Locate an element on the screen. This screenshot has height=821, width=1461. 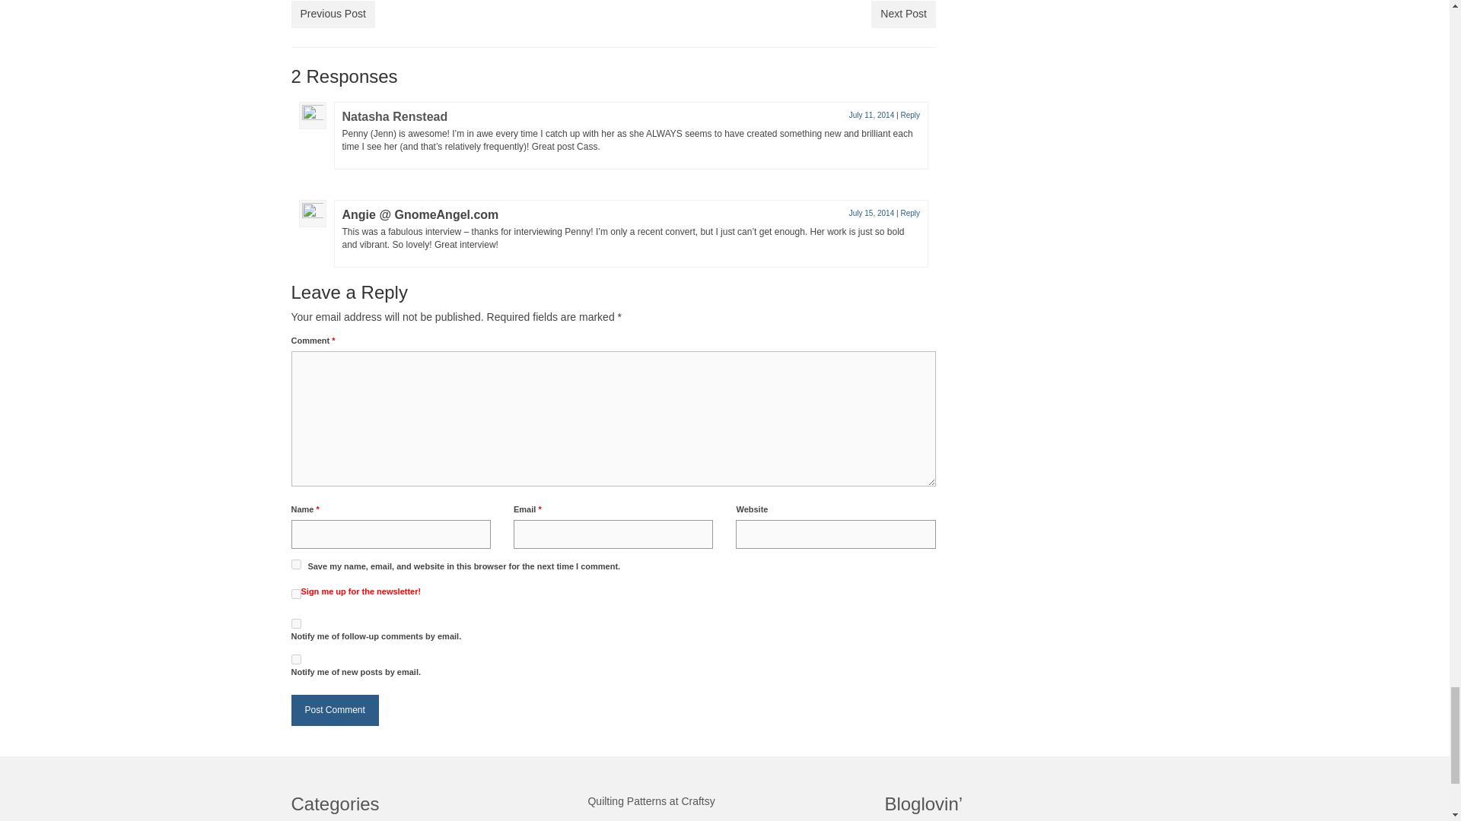
subscribe is located at coordinates (295, 658).